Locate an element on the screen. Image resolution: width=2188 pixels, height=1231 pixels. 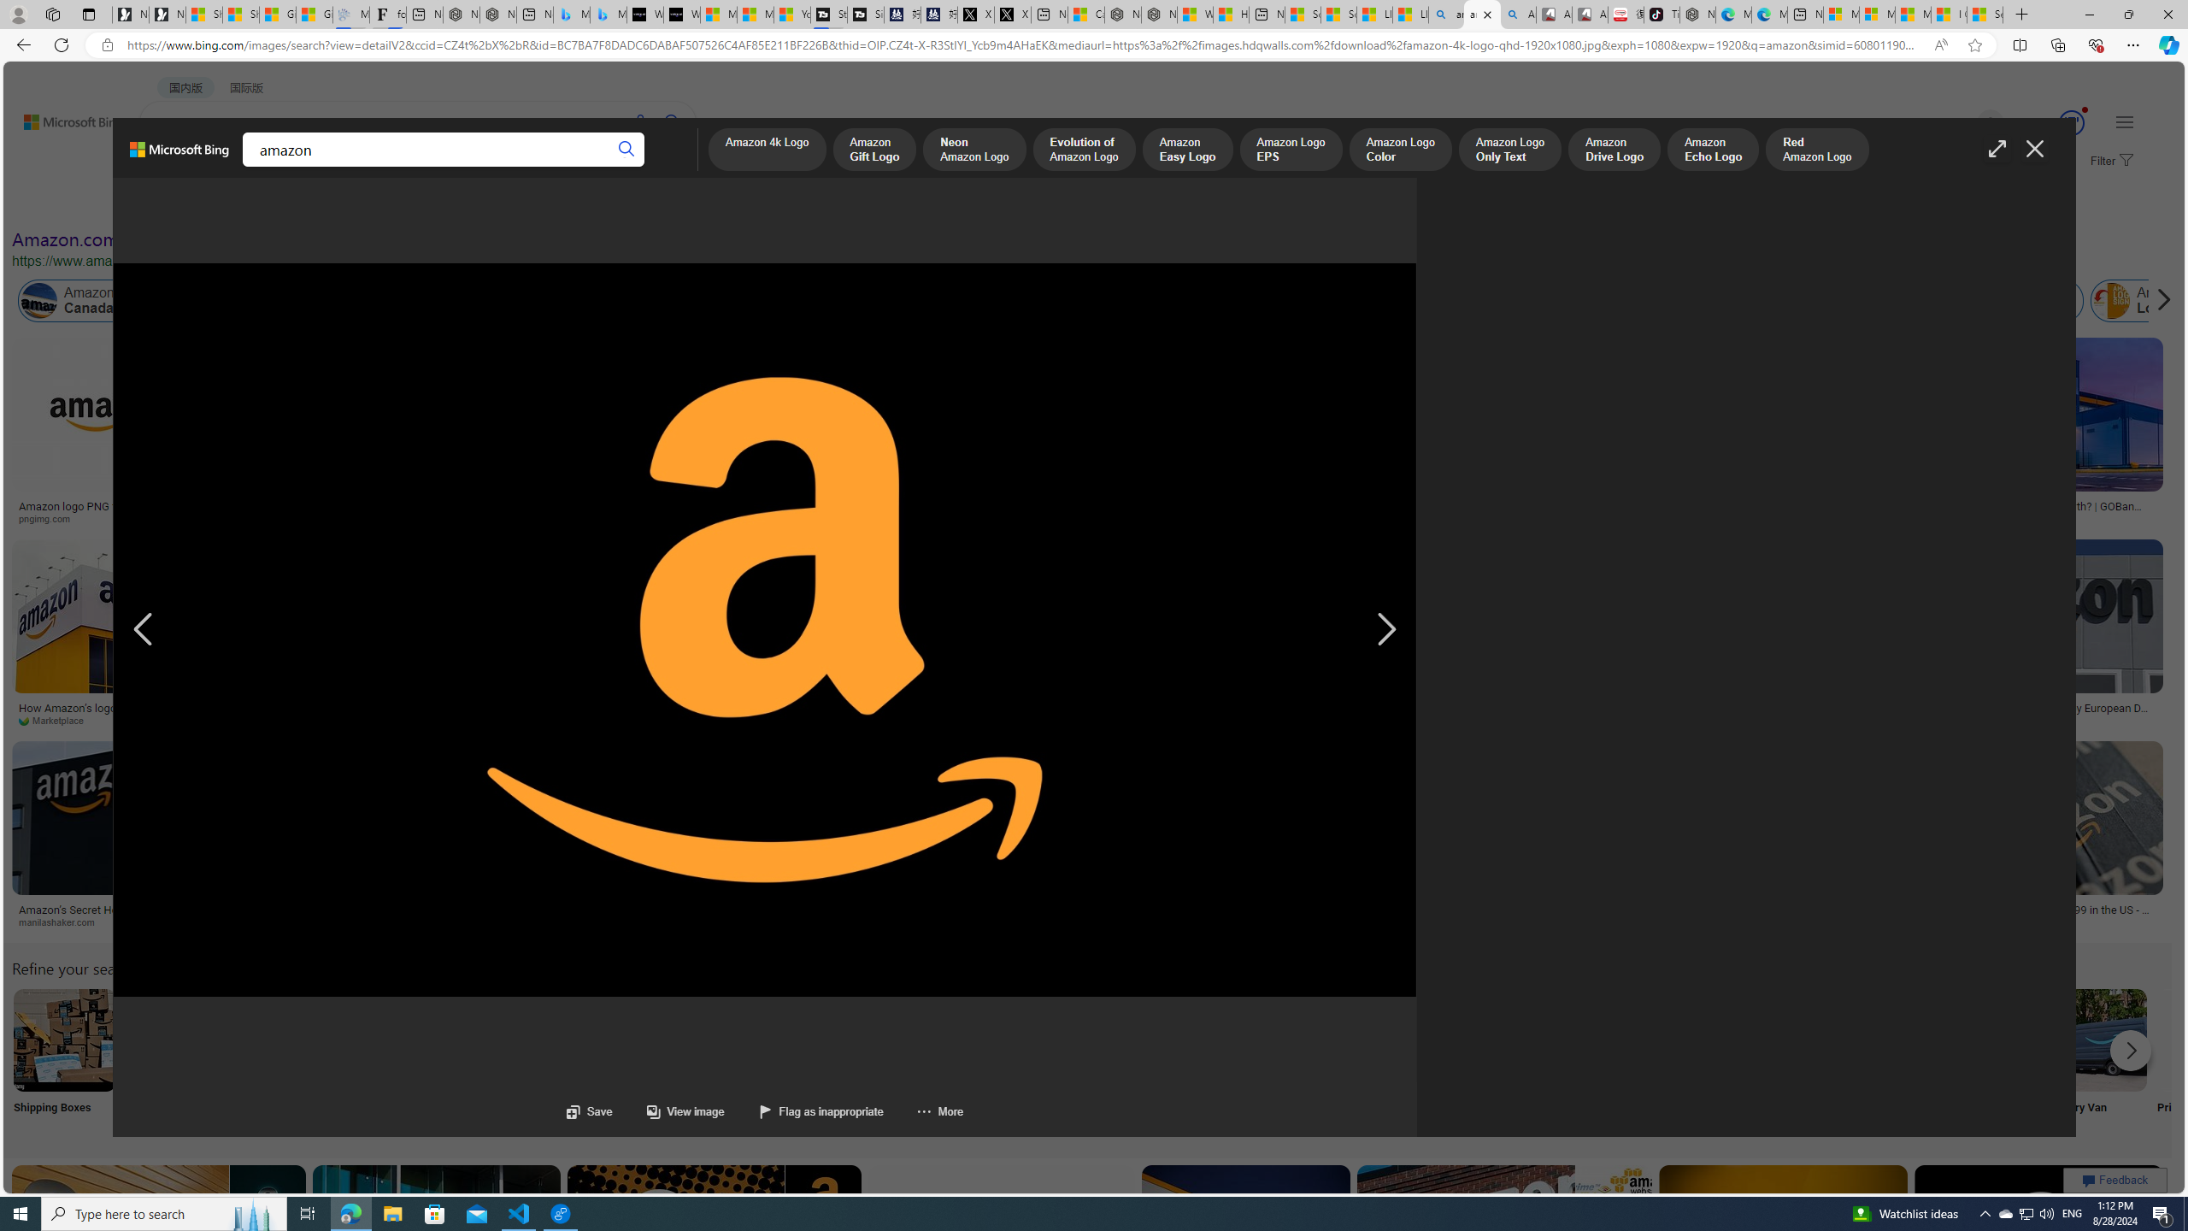
License is located at coordinates (568, 203).